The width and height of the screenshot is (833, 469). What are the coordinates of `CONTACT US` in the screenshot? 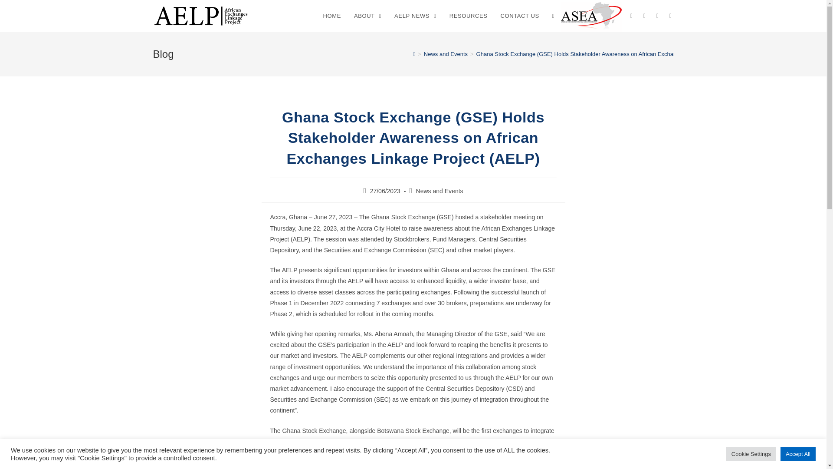 It's located at (520, 16).